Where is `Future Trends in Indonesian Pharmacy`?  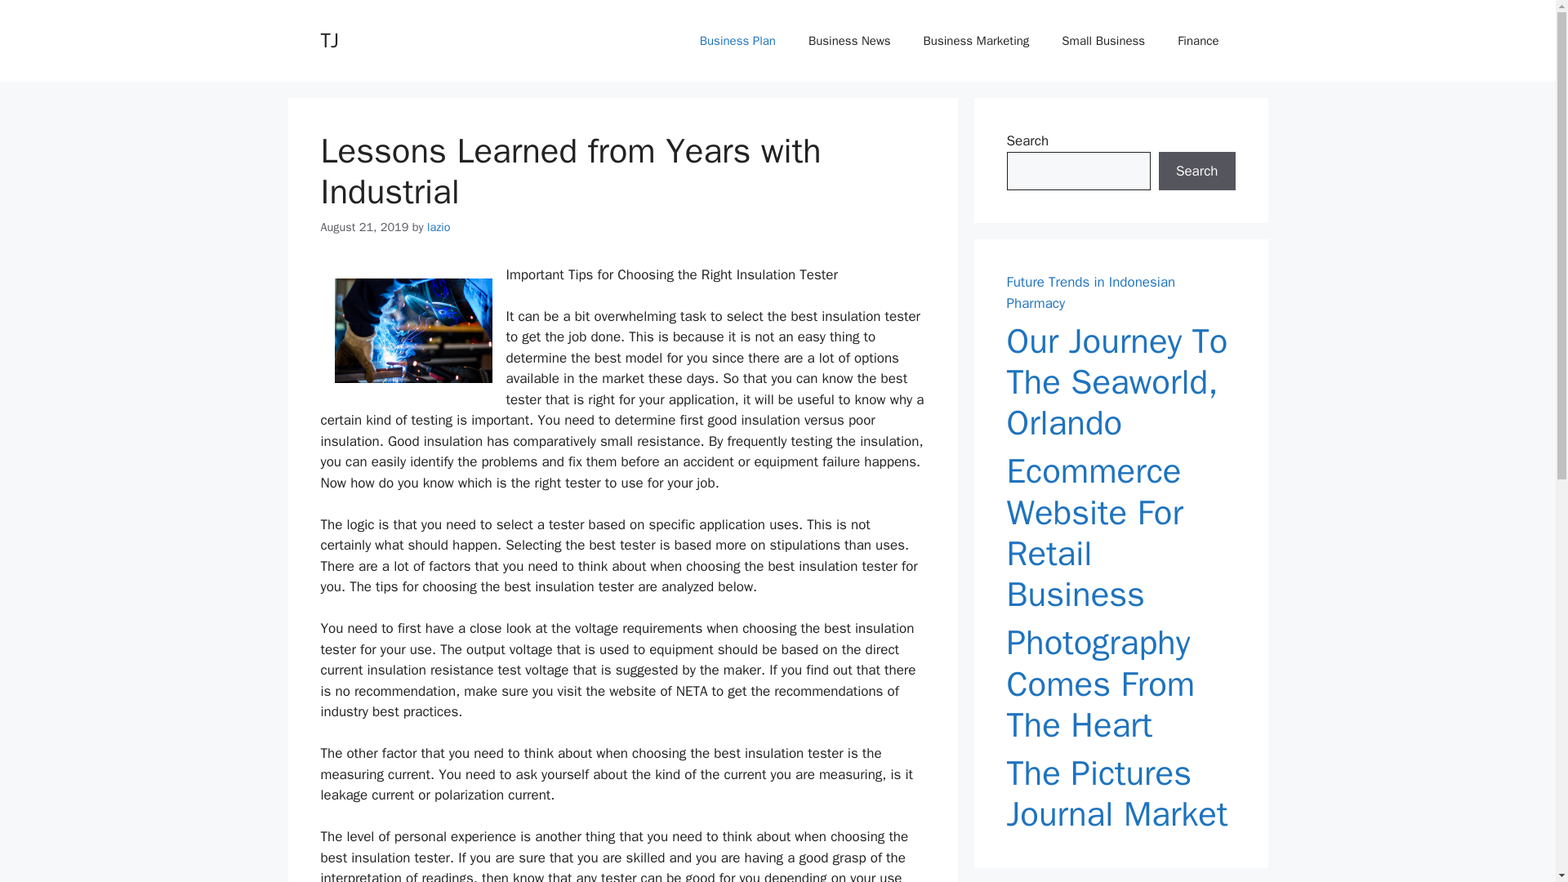 Future Trends in Indonesian Pharmacy is located at coordinates (1090, 292).